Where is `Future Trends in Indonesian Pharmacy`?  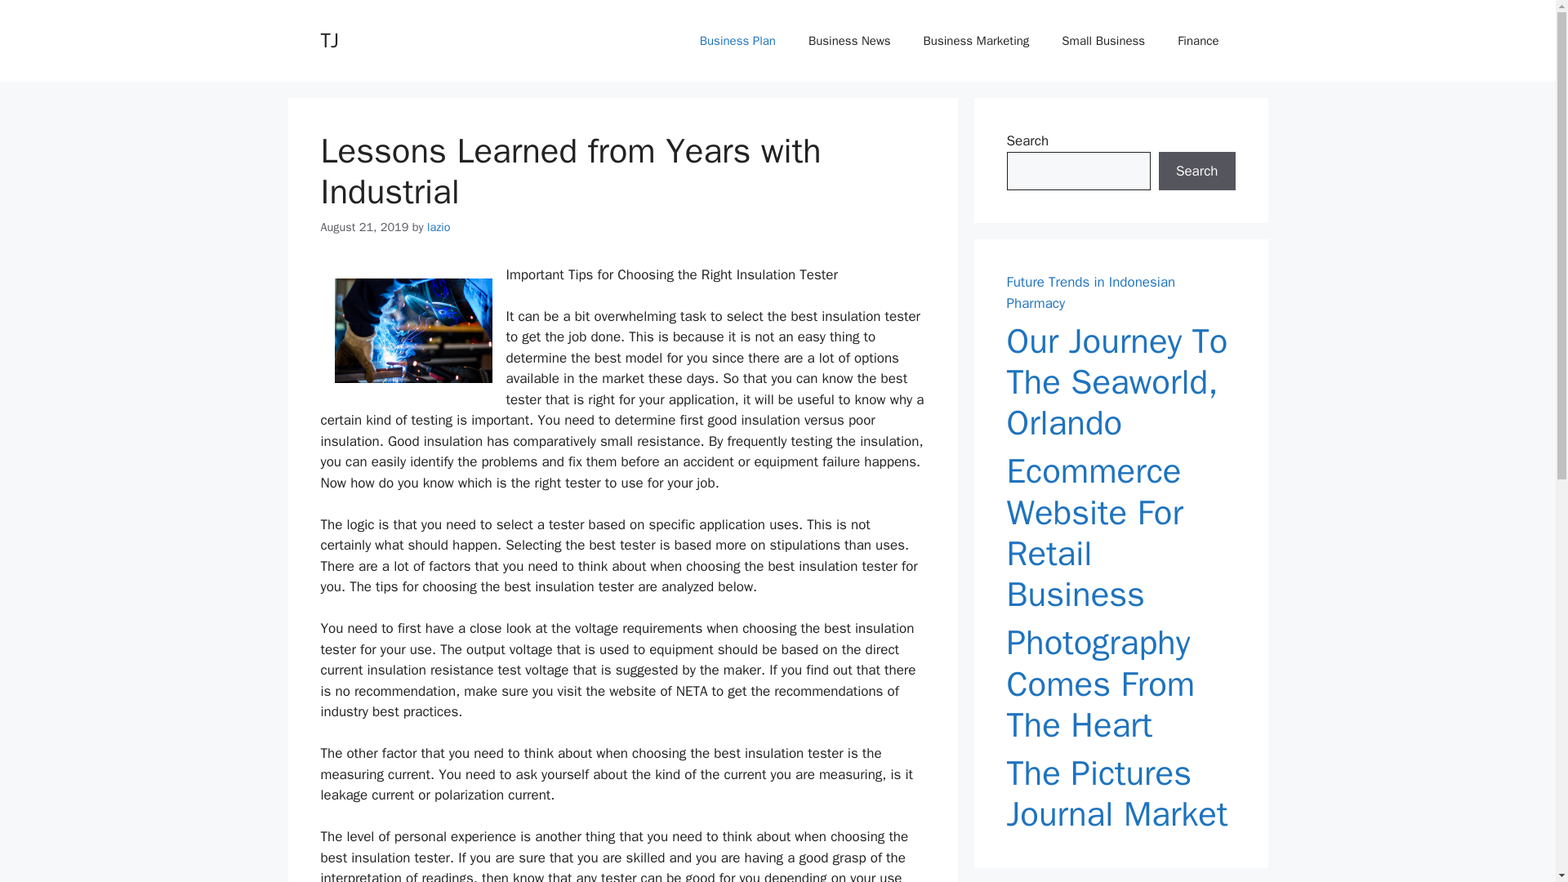 Future Trends in Indonesian Pharmacy is located at coordinates (1090, 292).